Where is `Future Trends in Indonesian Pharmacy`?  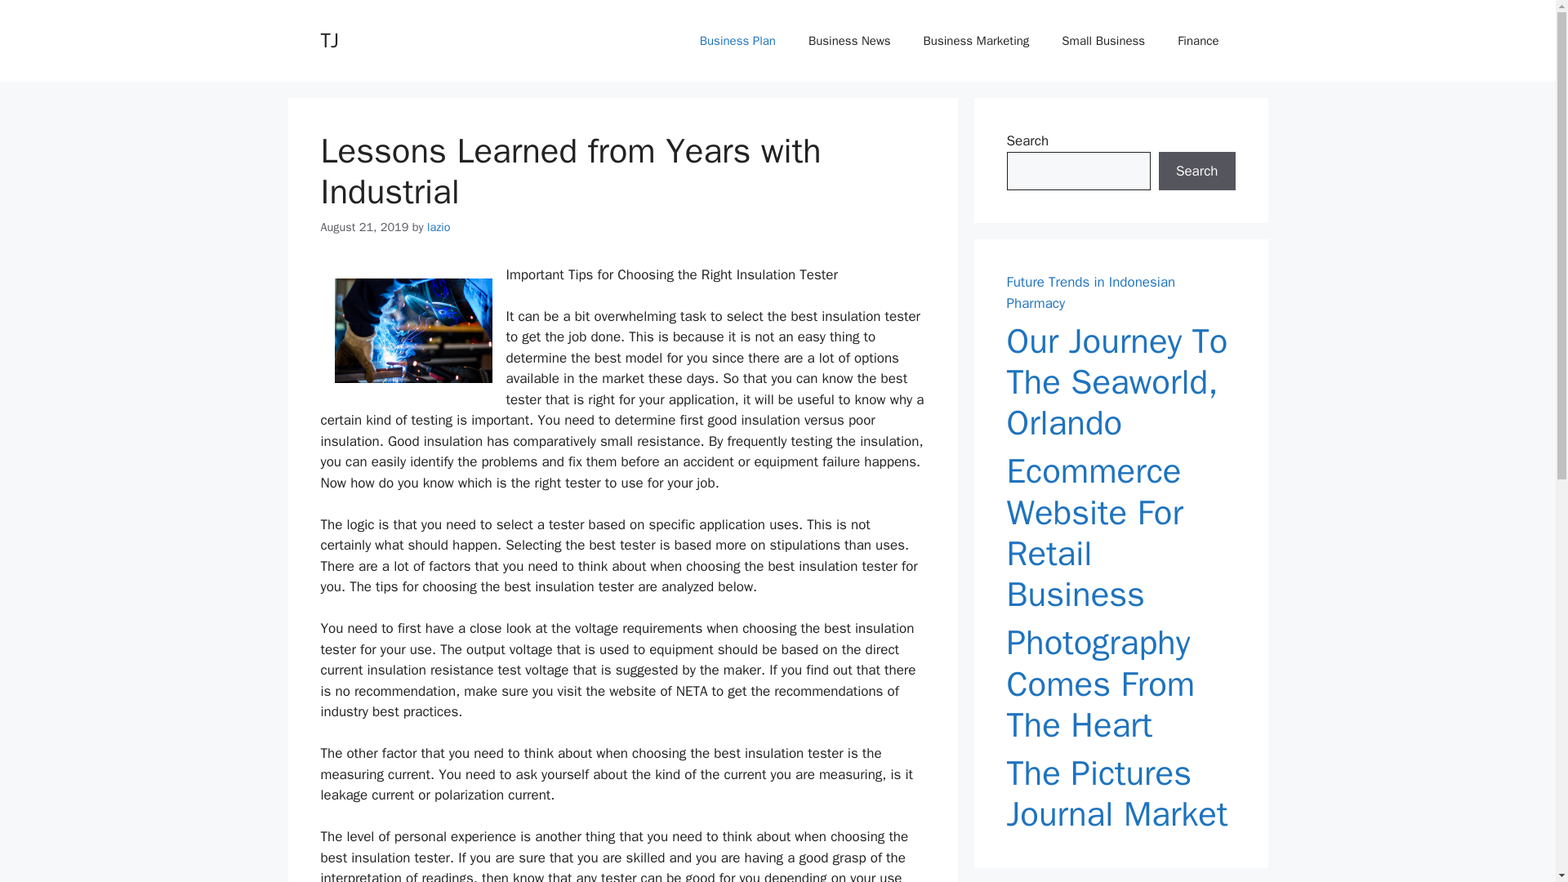 Future Trends in Indonesian Pharmacy is located at coordinates (1090, 292).